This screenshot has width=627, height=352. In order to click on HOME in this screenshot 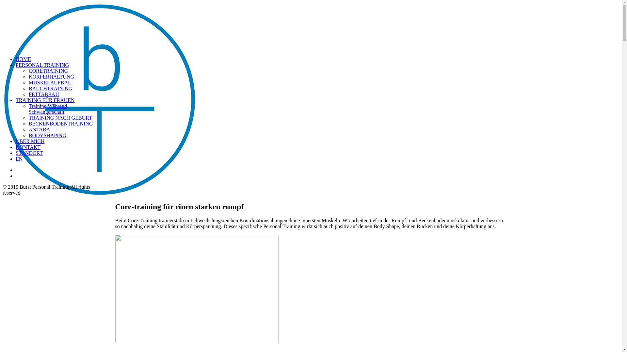, I will do `click(24, 59)`.